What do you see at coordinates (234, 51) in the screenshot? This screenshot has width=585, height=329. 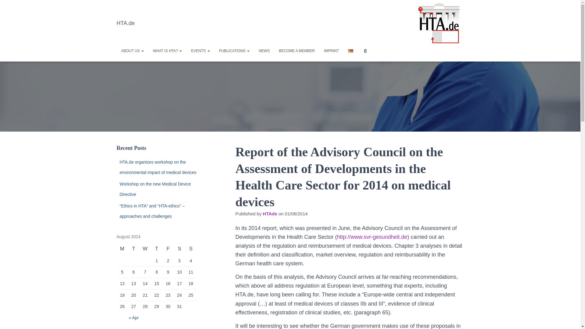 I see `PUBLICATIONS` at bounding box center [234, 51].